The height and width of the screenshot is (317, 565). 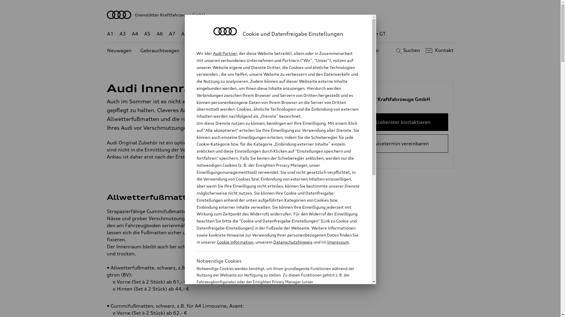 I want to click on g-tron, so click(x=350, y=34).